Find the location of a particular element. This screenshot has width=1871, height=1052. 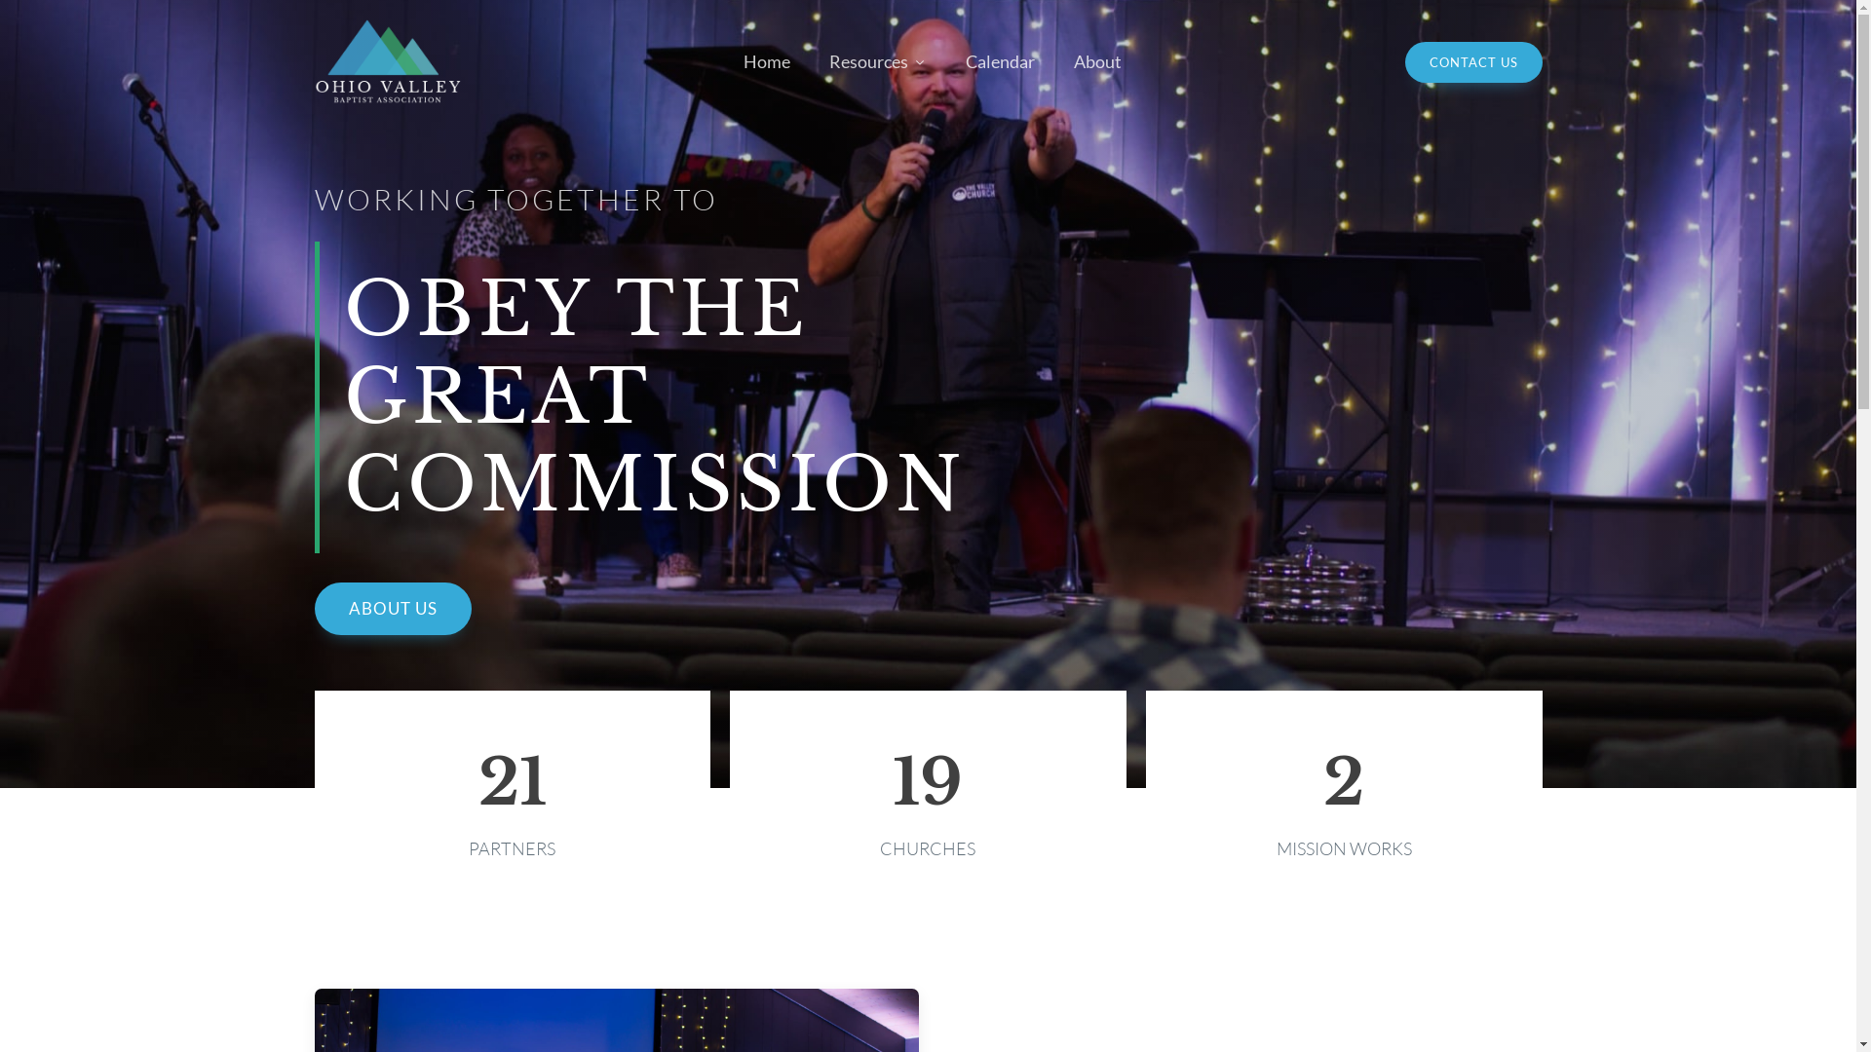

ABOUT US is located at coordinates (392, 609).